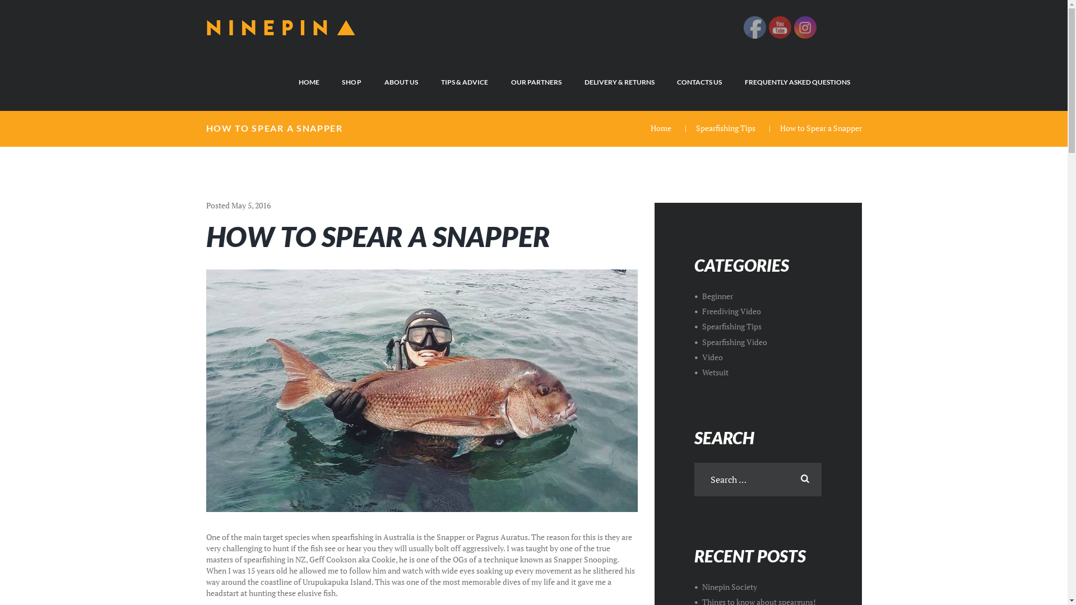 The height and width of the screenshot is (605, 1076). What do you see at coordinates (735, 342) in the screenshot?
I see `Spearfishing Video` at bounding box center [735, 342].